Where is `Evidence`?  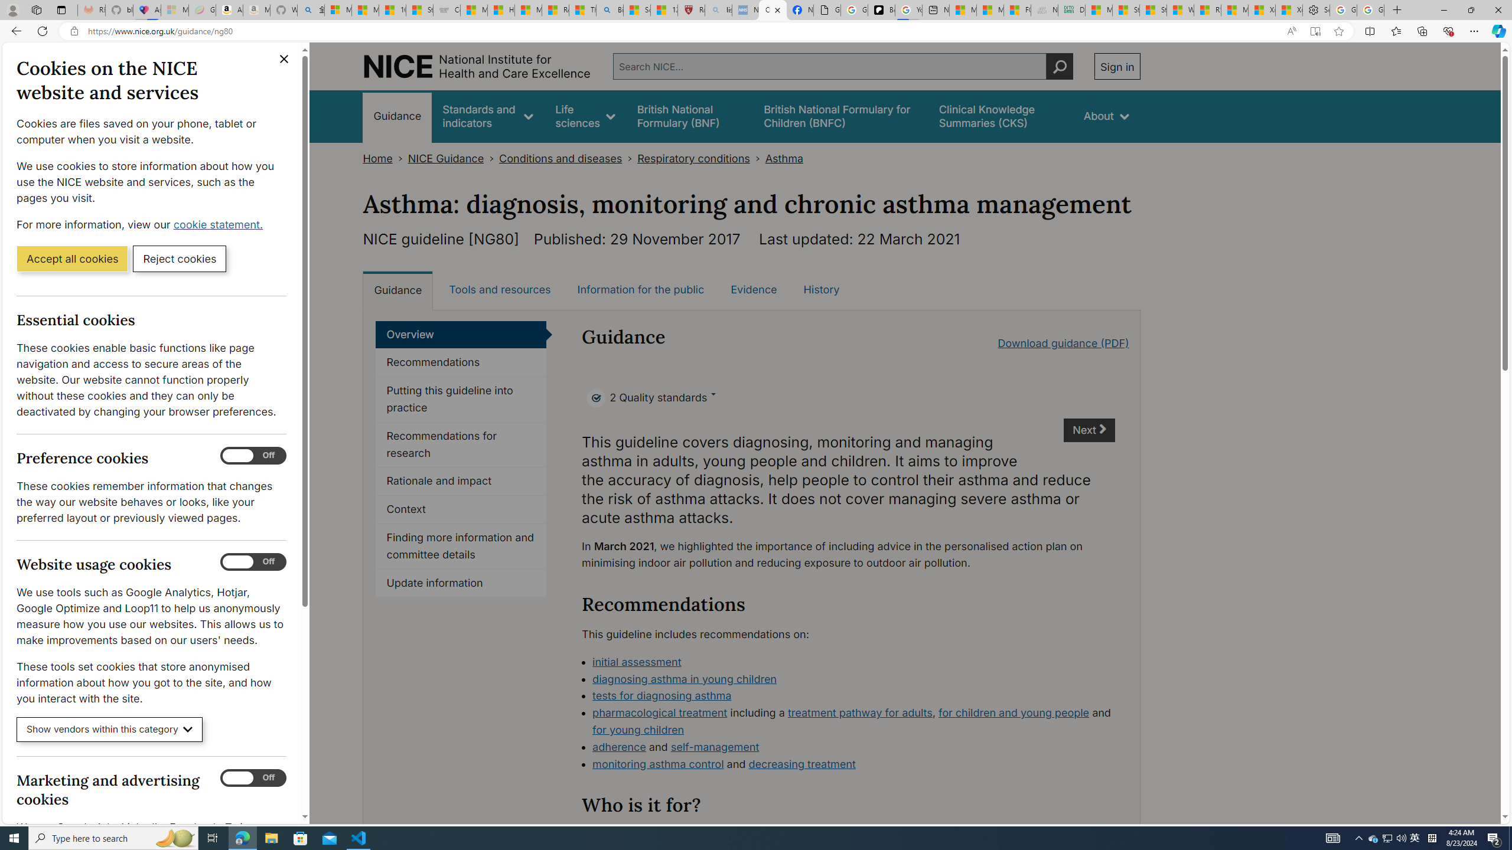
Evidence is located at coordinates (754, 289).